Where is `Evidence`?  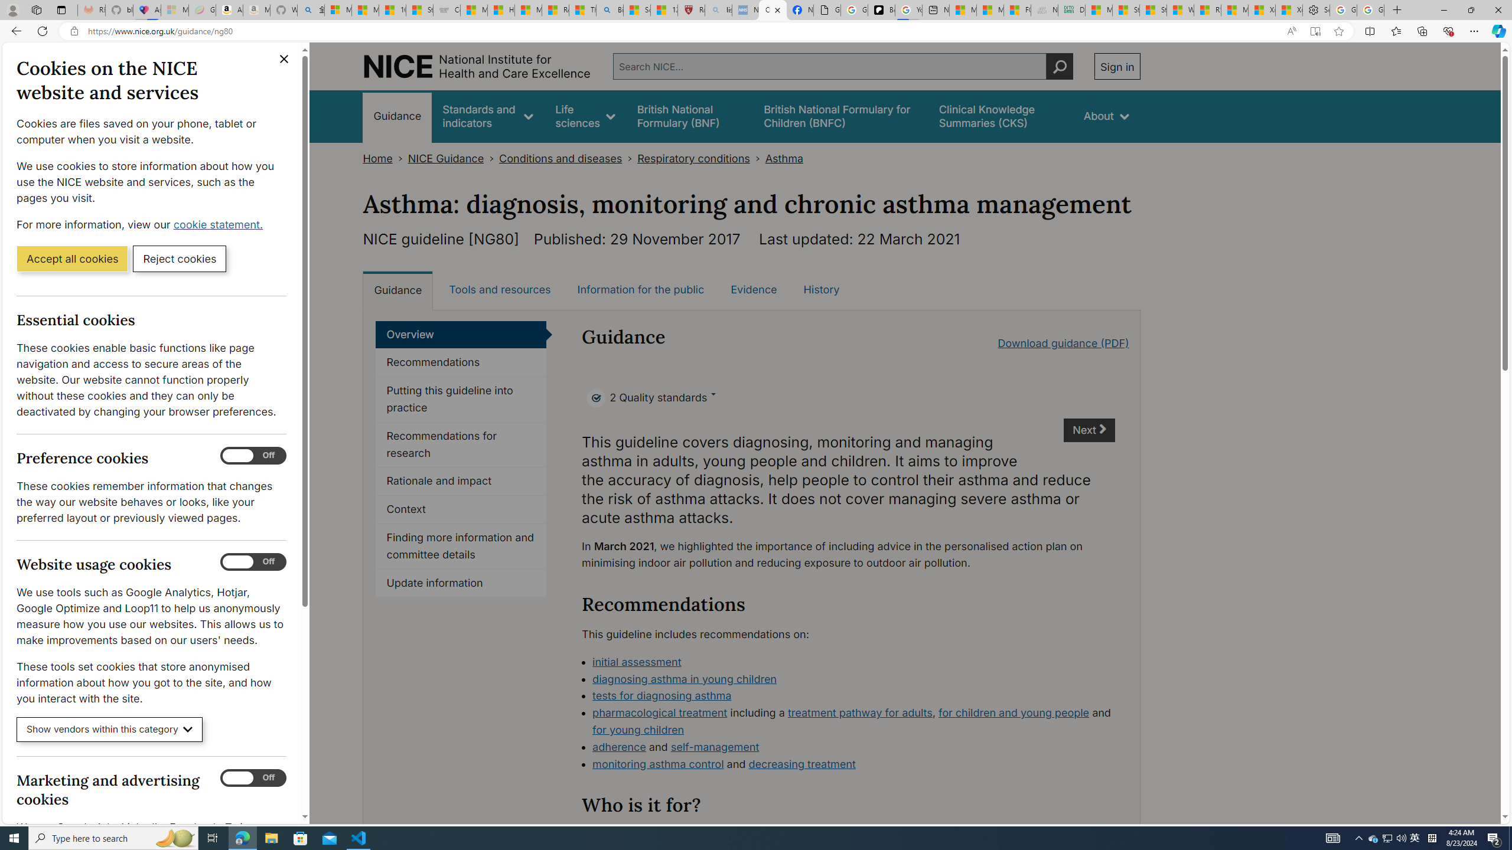
Evidence is located at coordinates (754, 289).